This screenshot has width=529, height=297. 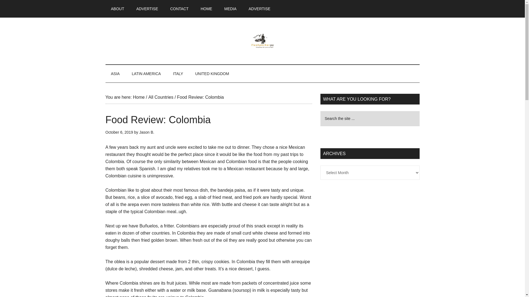 I want to click on All Countries, so click(x=161, y=97).